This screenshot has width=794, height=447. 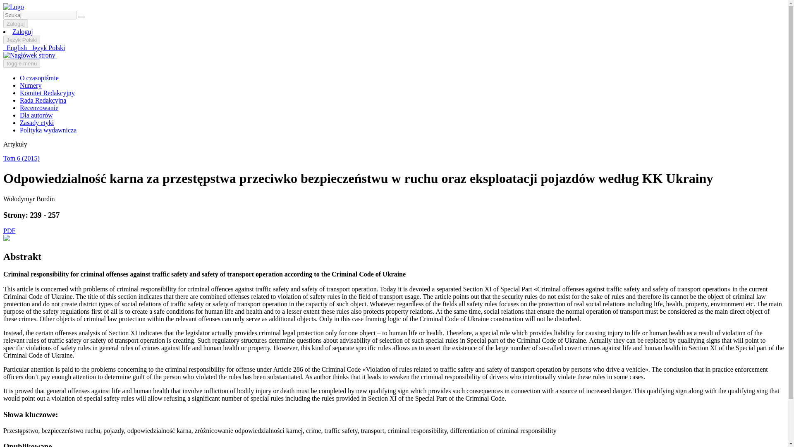 I want to click on Szukaj, so click(x=81, y=17).